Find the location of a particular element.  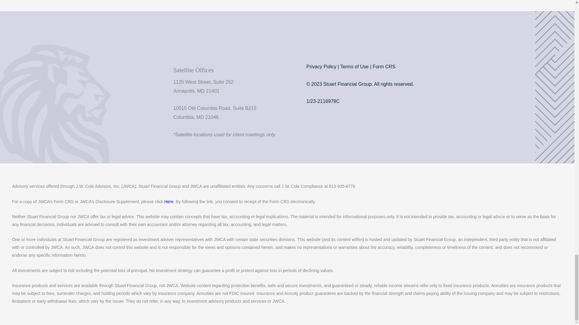

slovon-maryland is located at coordinates (389, 14).